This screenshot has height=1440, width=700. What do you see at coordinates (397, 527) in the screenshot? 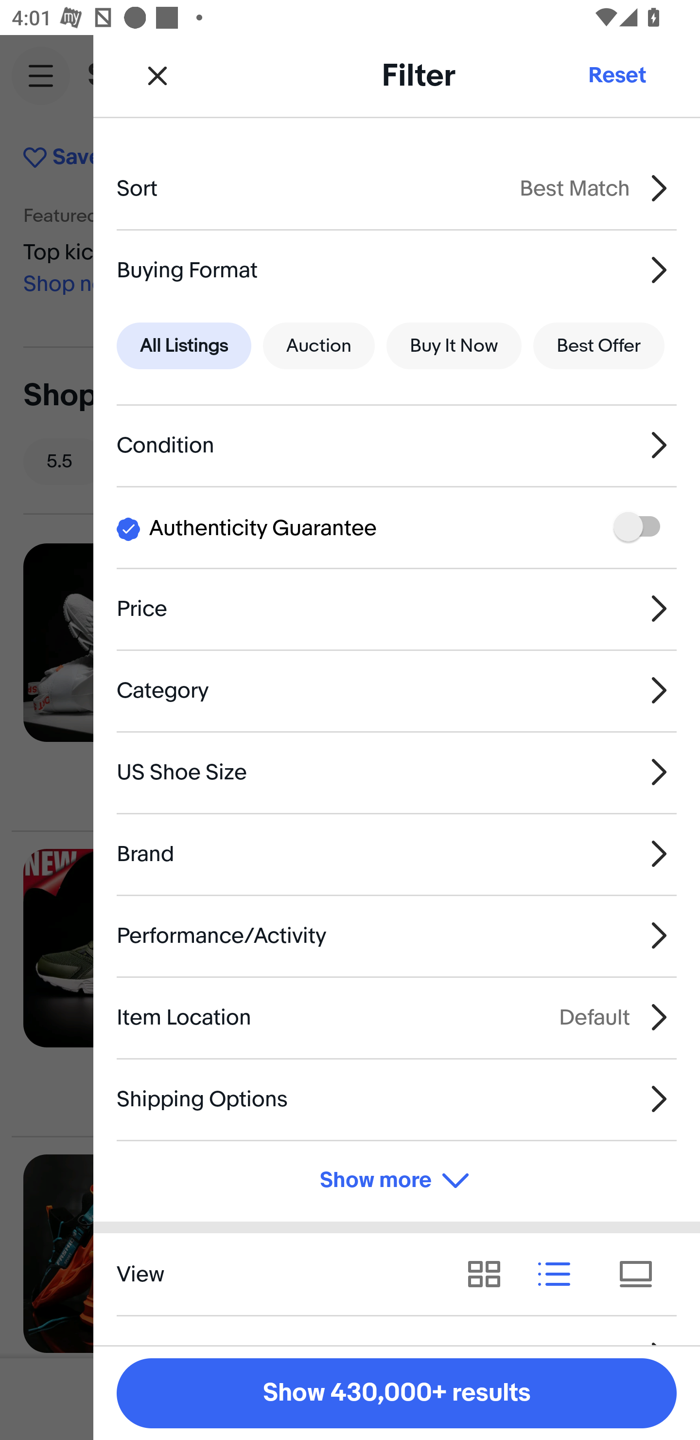
I see `I  Authenticity Guarantee` at bounding box center [397, 527].